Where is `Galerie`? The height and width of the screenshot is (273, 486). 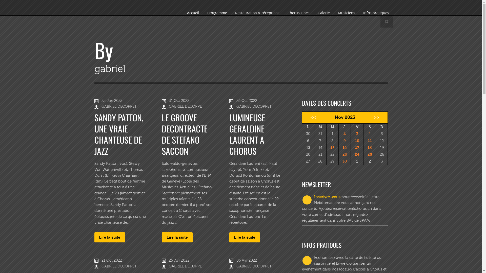
Galerie is located at coordinates (323, 13).